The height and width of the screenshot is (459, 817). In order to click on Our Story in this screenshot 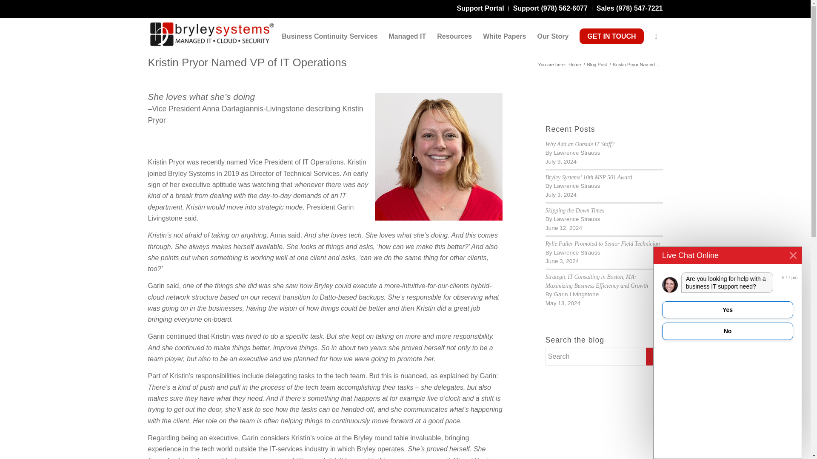, I will do `click(553, 37)`.